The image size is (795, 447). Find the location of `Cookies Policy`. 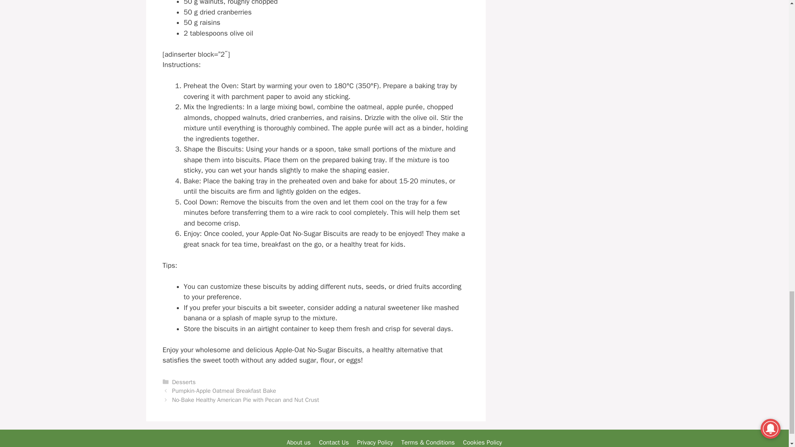

Cookies Policy is located at coordinates (482, 442).